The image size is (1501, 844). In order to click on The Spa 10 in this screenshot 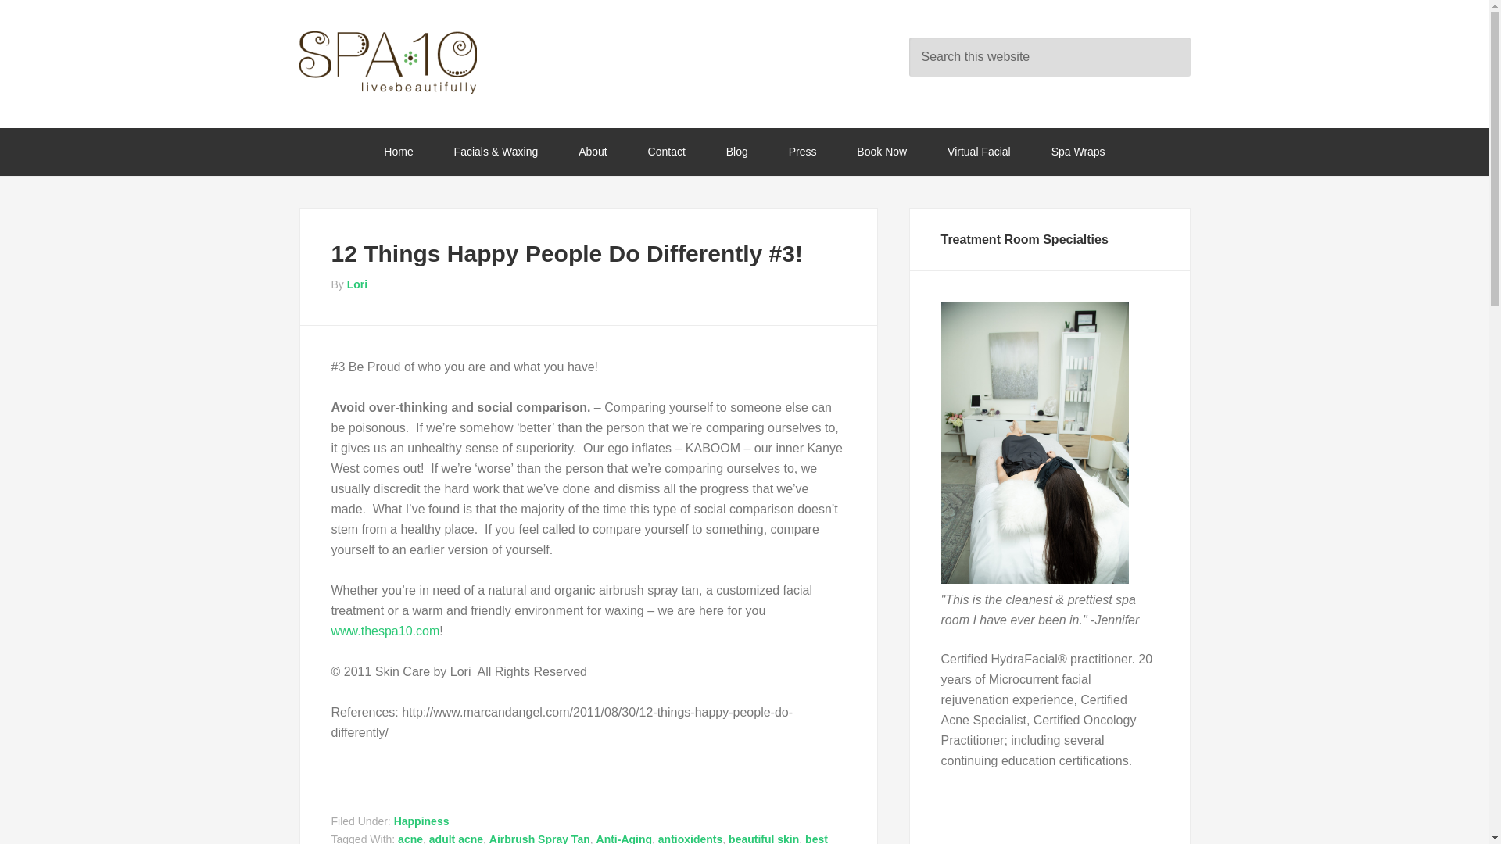, I will do `click(424, 62)`.